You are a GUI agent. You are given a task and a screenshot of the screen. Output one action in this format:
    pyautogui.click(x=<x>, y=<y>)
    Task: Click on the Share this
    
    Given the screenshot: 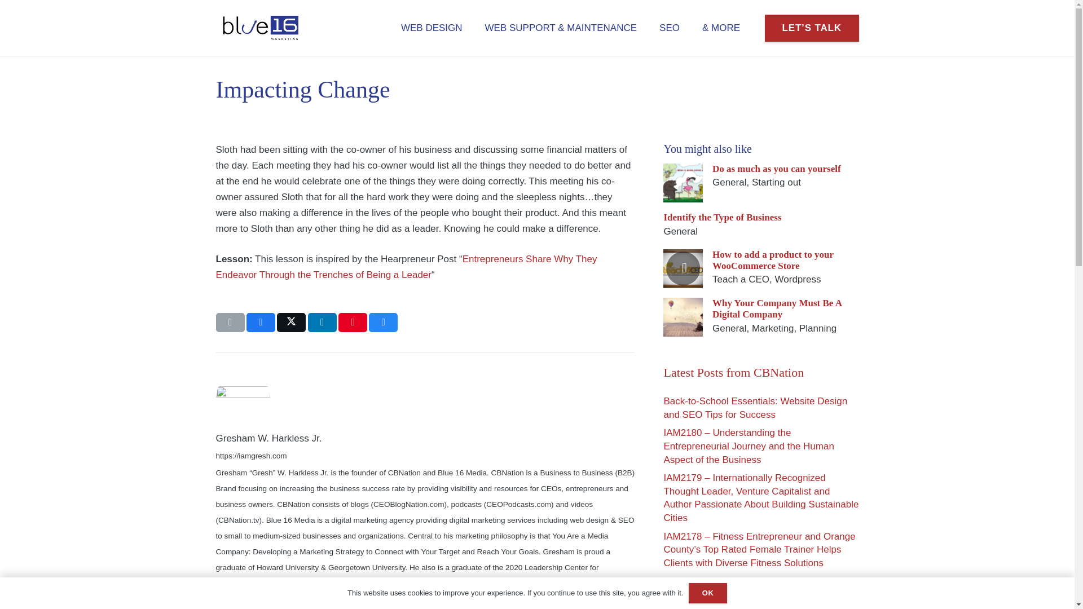 What is the action you would take?
    pyautogui.click(x=383, y=323)
    